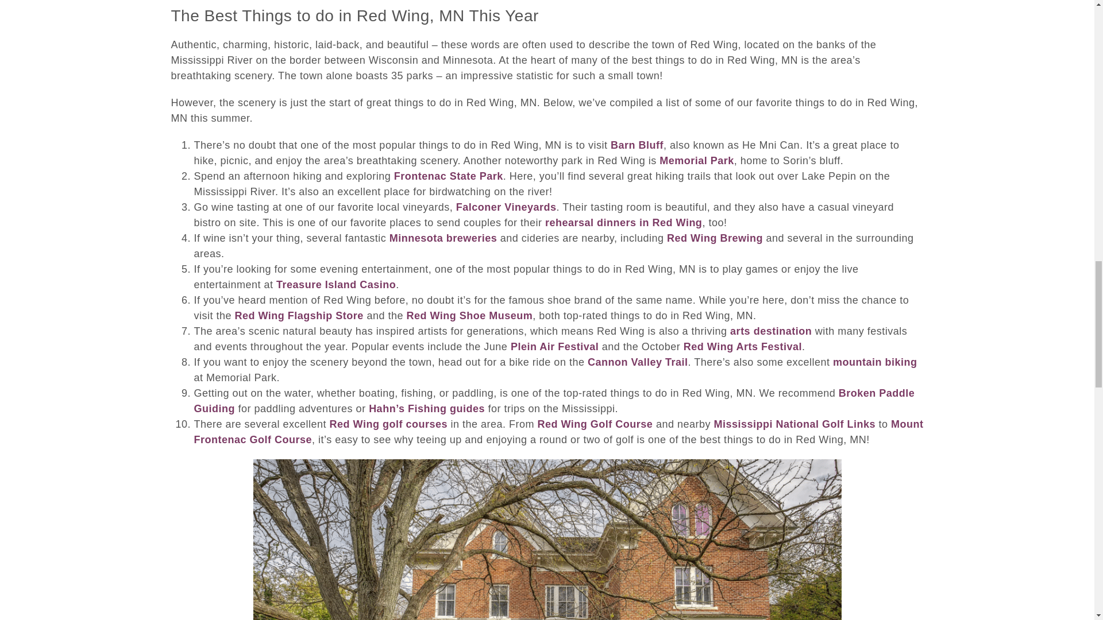 This screenshot has width=1103, height=620. Describe the element at coordinates (875, 362) in the screenshot. I see `mountain biking` at that location.